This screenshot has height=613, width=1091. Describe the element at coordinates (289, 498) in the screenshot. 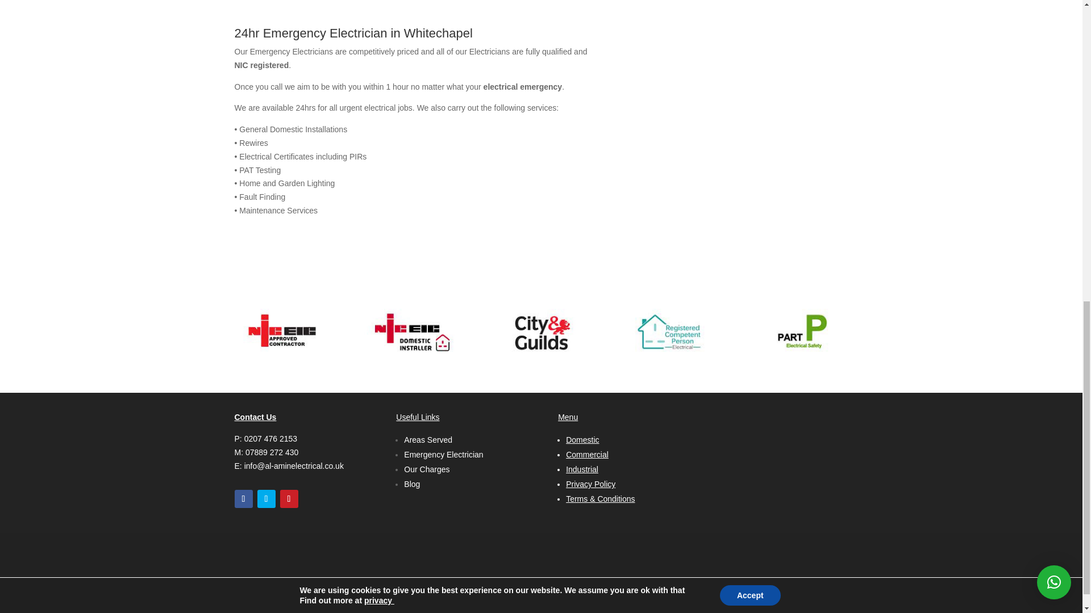

I see `Follow on Pinterest` at that location.